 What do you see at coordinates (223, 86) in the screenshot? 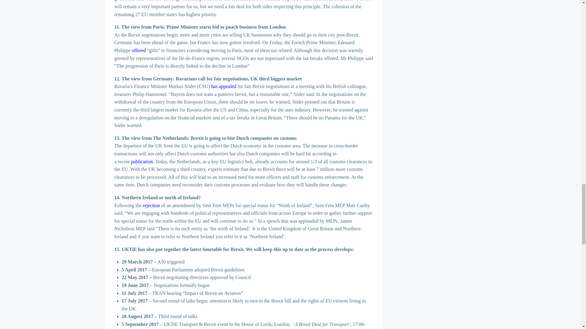
I see `has appealed` at bounding box center [223, 86].